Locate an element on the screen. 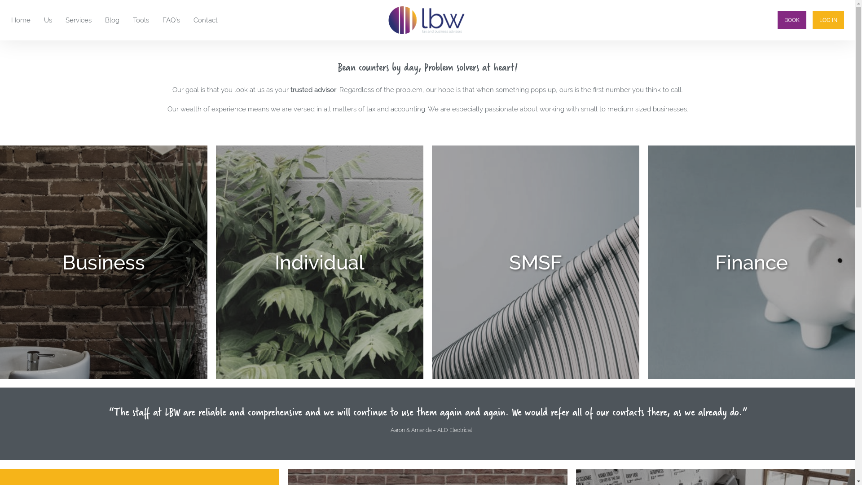 The height and width of the screenshot is (485, 862). Services is located at coordinates (79, 20).